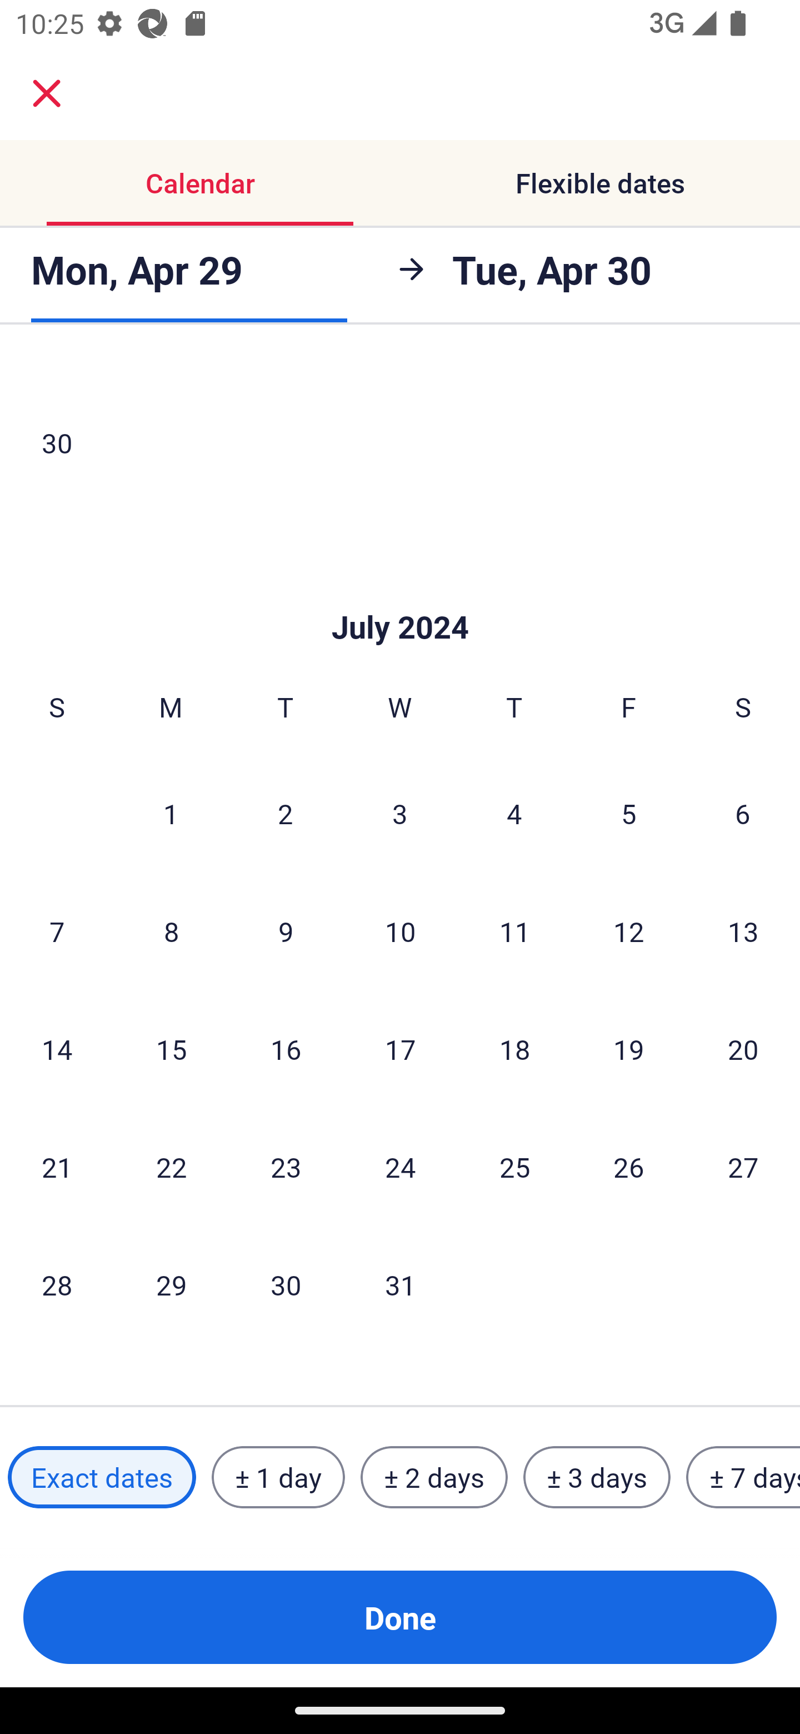 The width and height of the screenshot is (800, 1734). I want to click on 15 Monday, July 15, 2024, so click(171, 1049).